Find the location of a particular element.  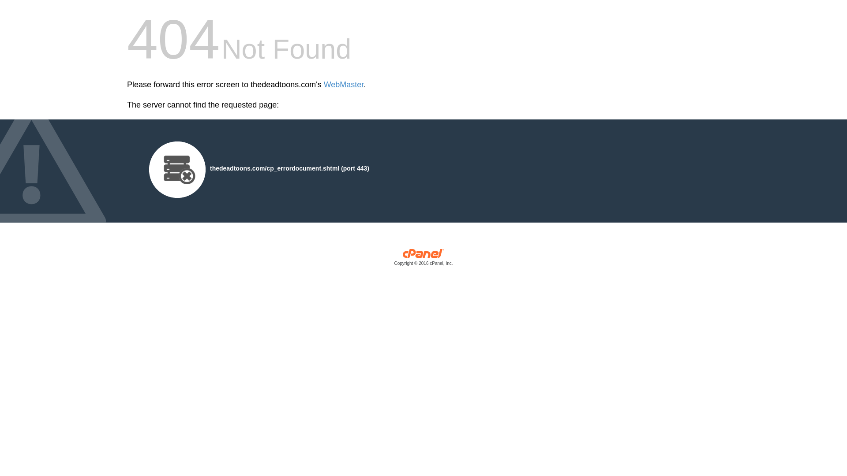

cPanel, Inc. is located at coordinates (423, 259).